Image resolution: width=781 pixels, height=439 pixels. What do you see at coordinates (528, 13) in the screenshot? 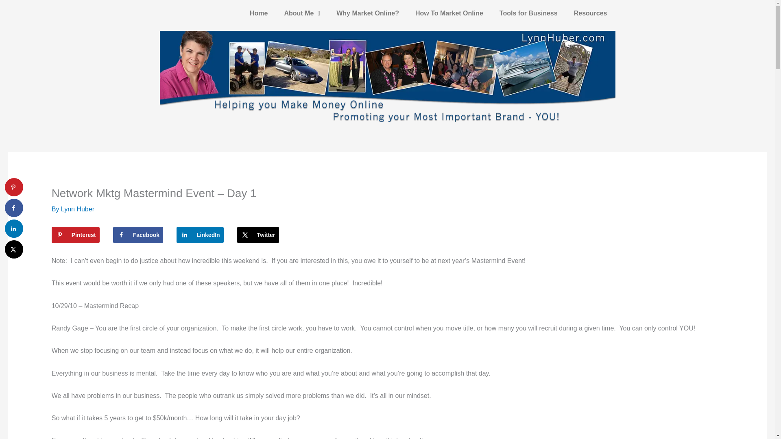
I see `Tools for Business` at bounding box center [528, 13].